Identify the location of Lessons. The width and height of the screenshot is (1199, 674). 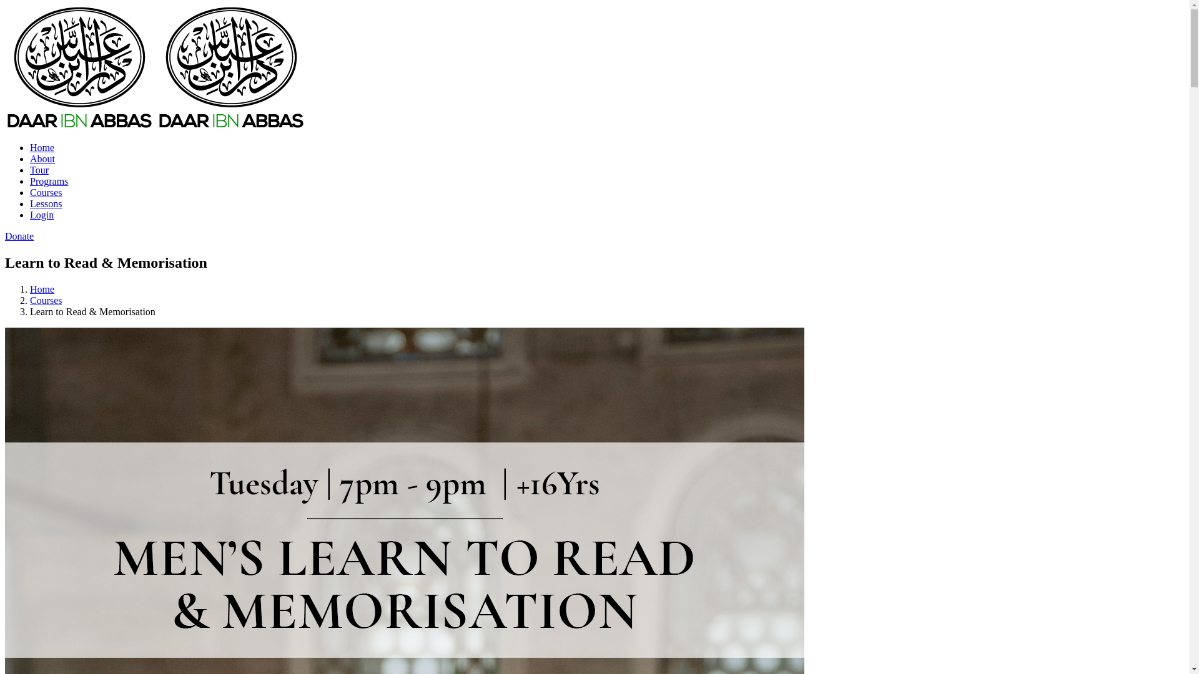
(607, 204).